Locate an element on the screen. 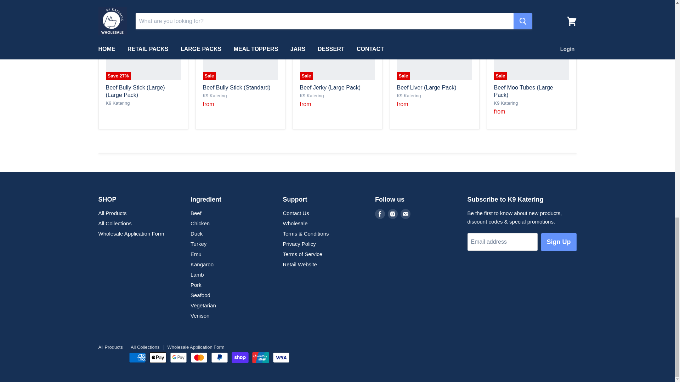 The width and height of the screenshot is (680, 382). Apple Pay is located at coordinates (158, 357).